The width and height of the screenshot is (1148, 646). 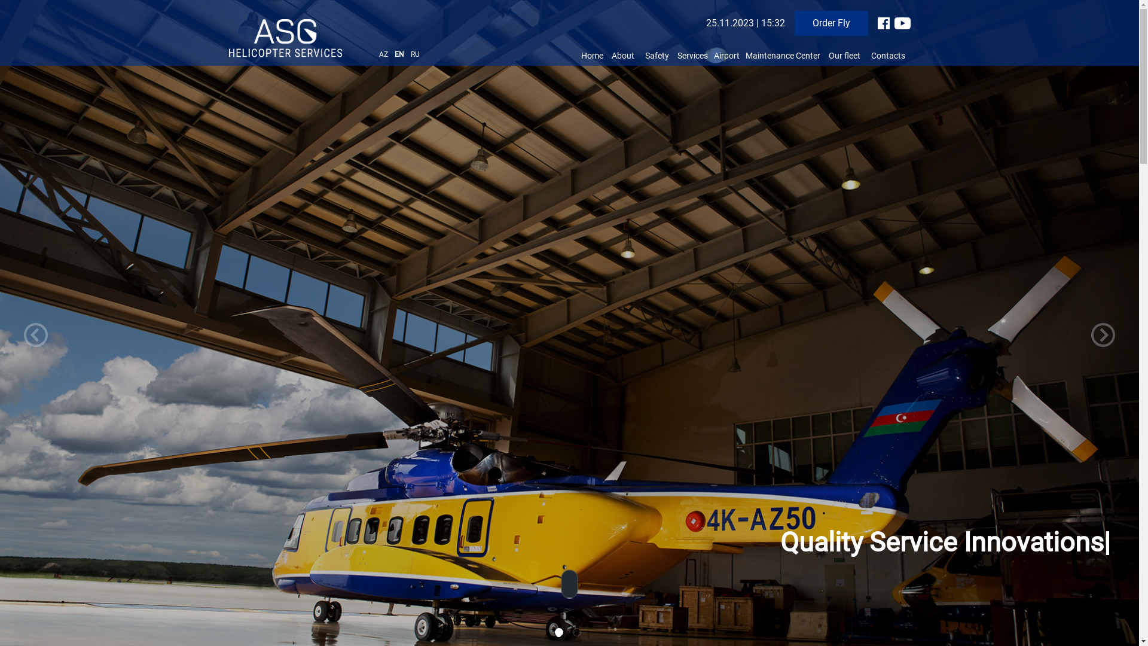 What do you see at coordinates (592, 56) in the screenshot?
I see `Home` at bounding box center [592, 56].